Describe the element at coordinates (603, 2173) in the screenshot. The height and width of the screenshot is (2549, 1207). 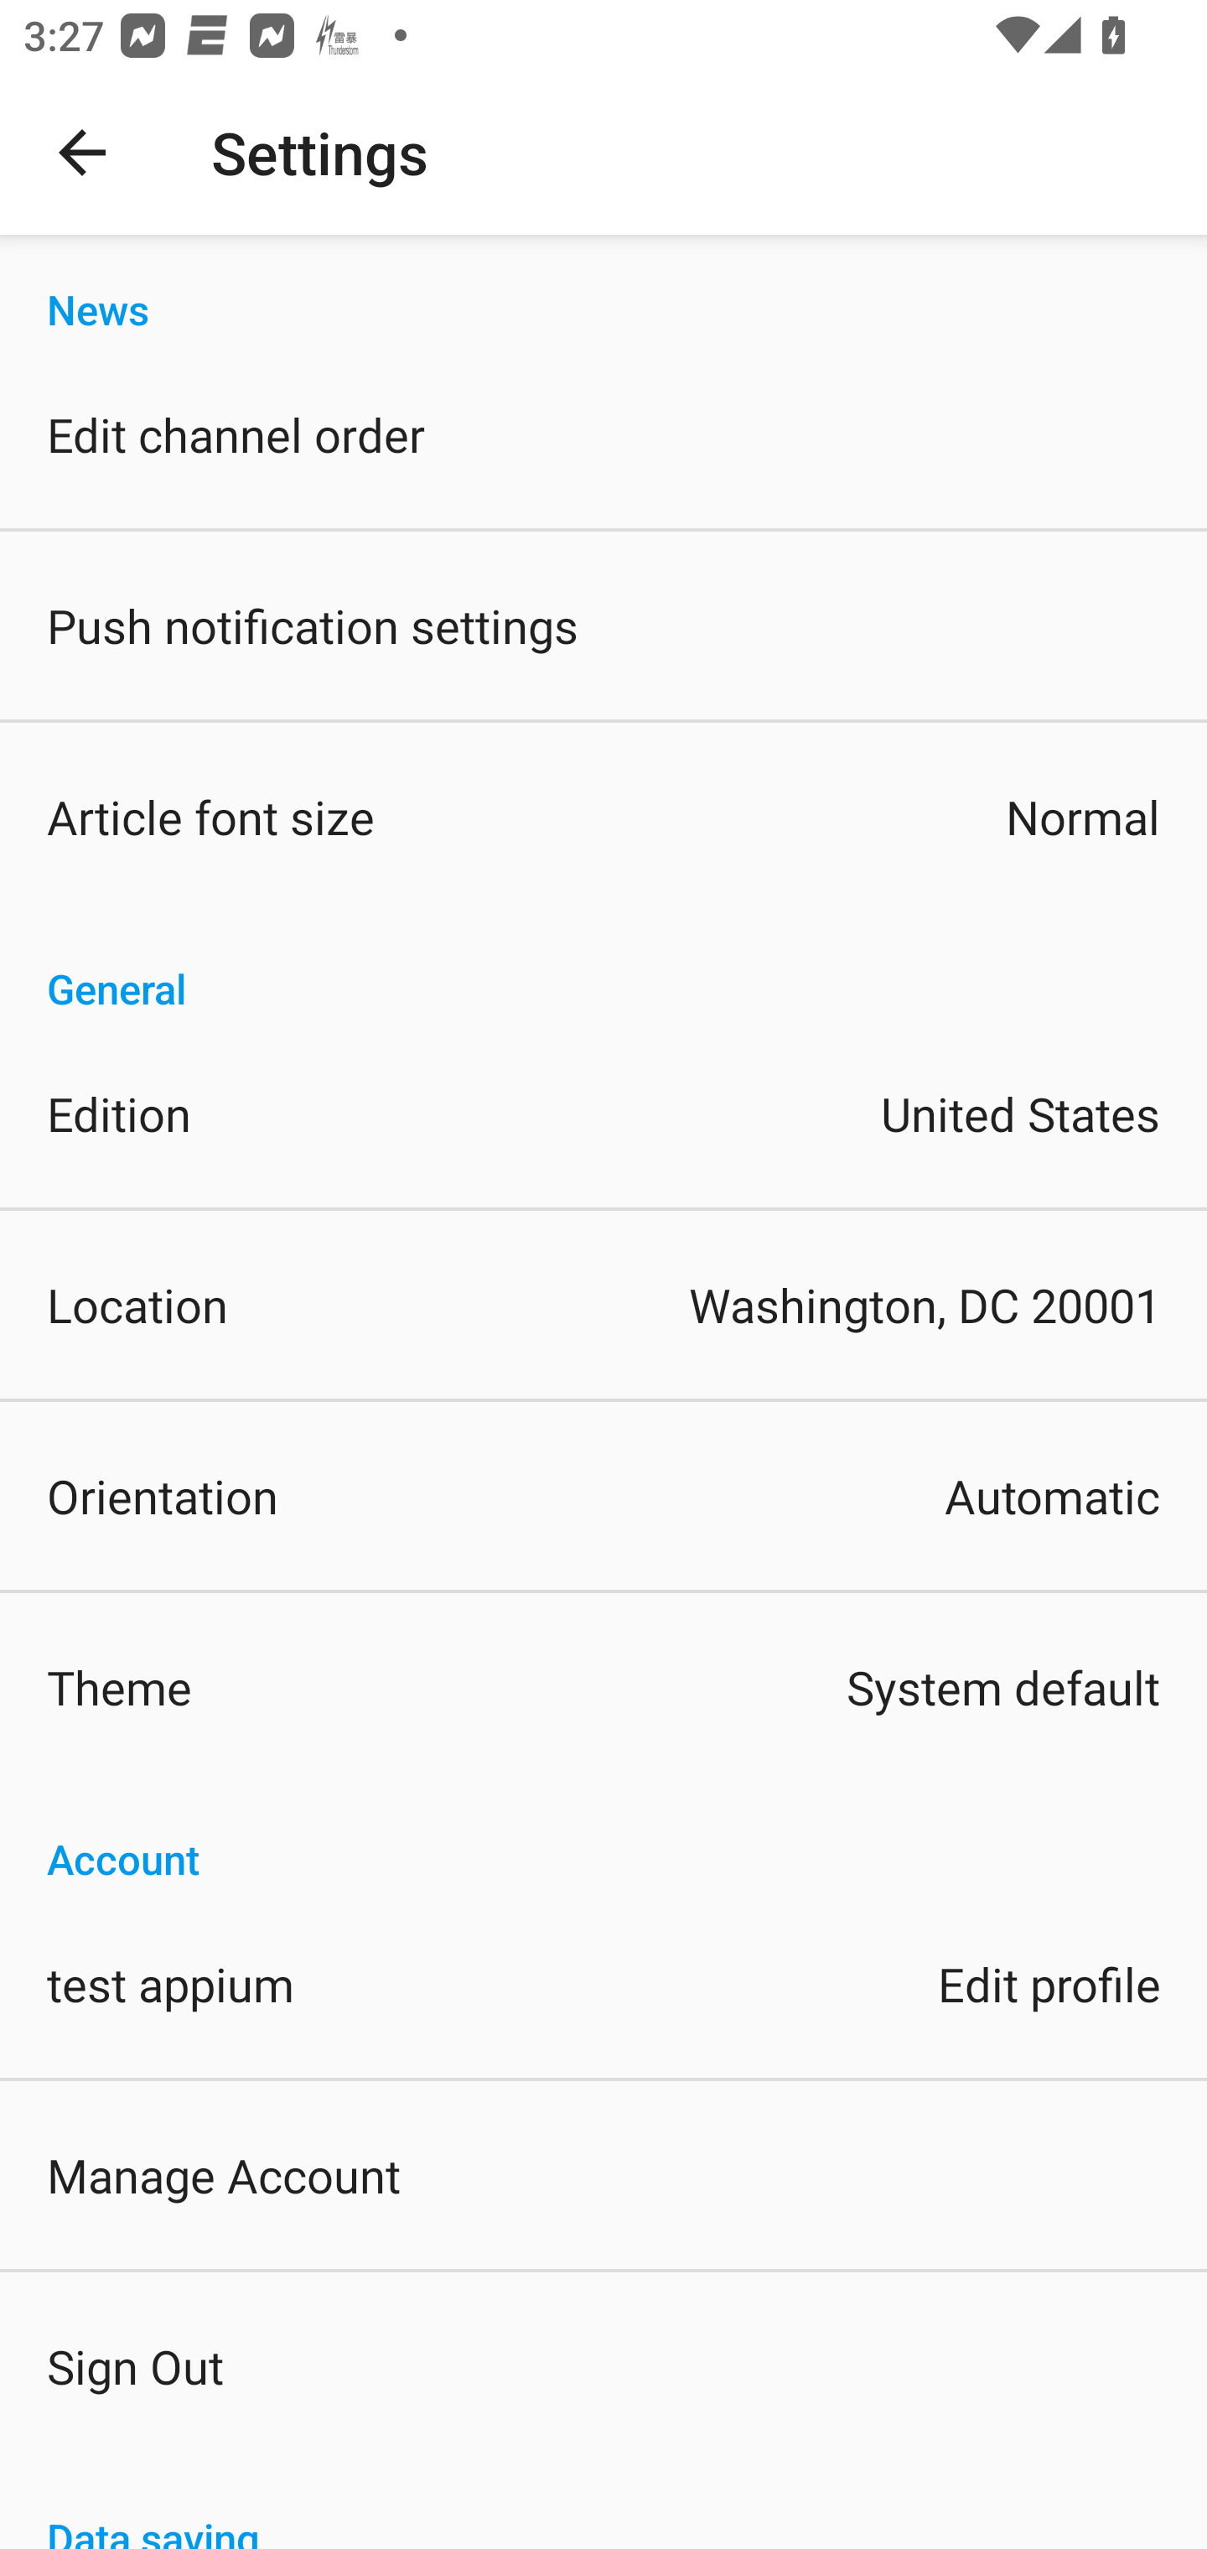
I see `Manage Account` at that location.